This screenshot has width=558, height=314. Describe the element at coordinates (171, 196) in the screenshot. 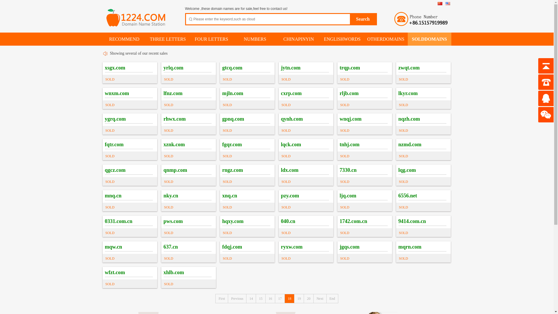

I see `nky.cn` at that location.